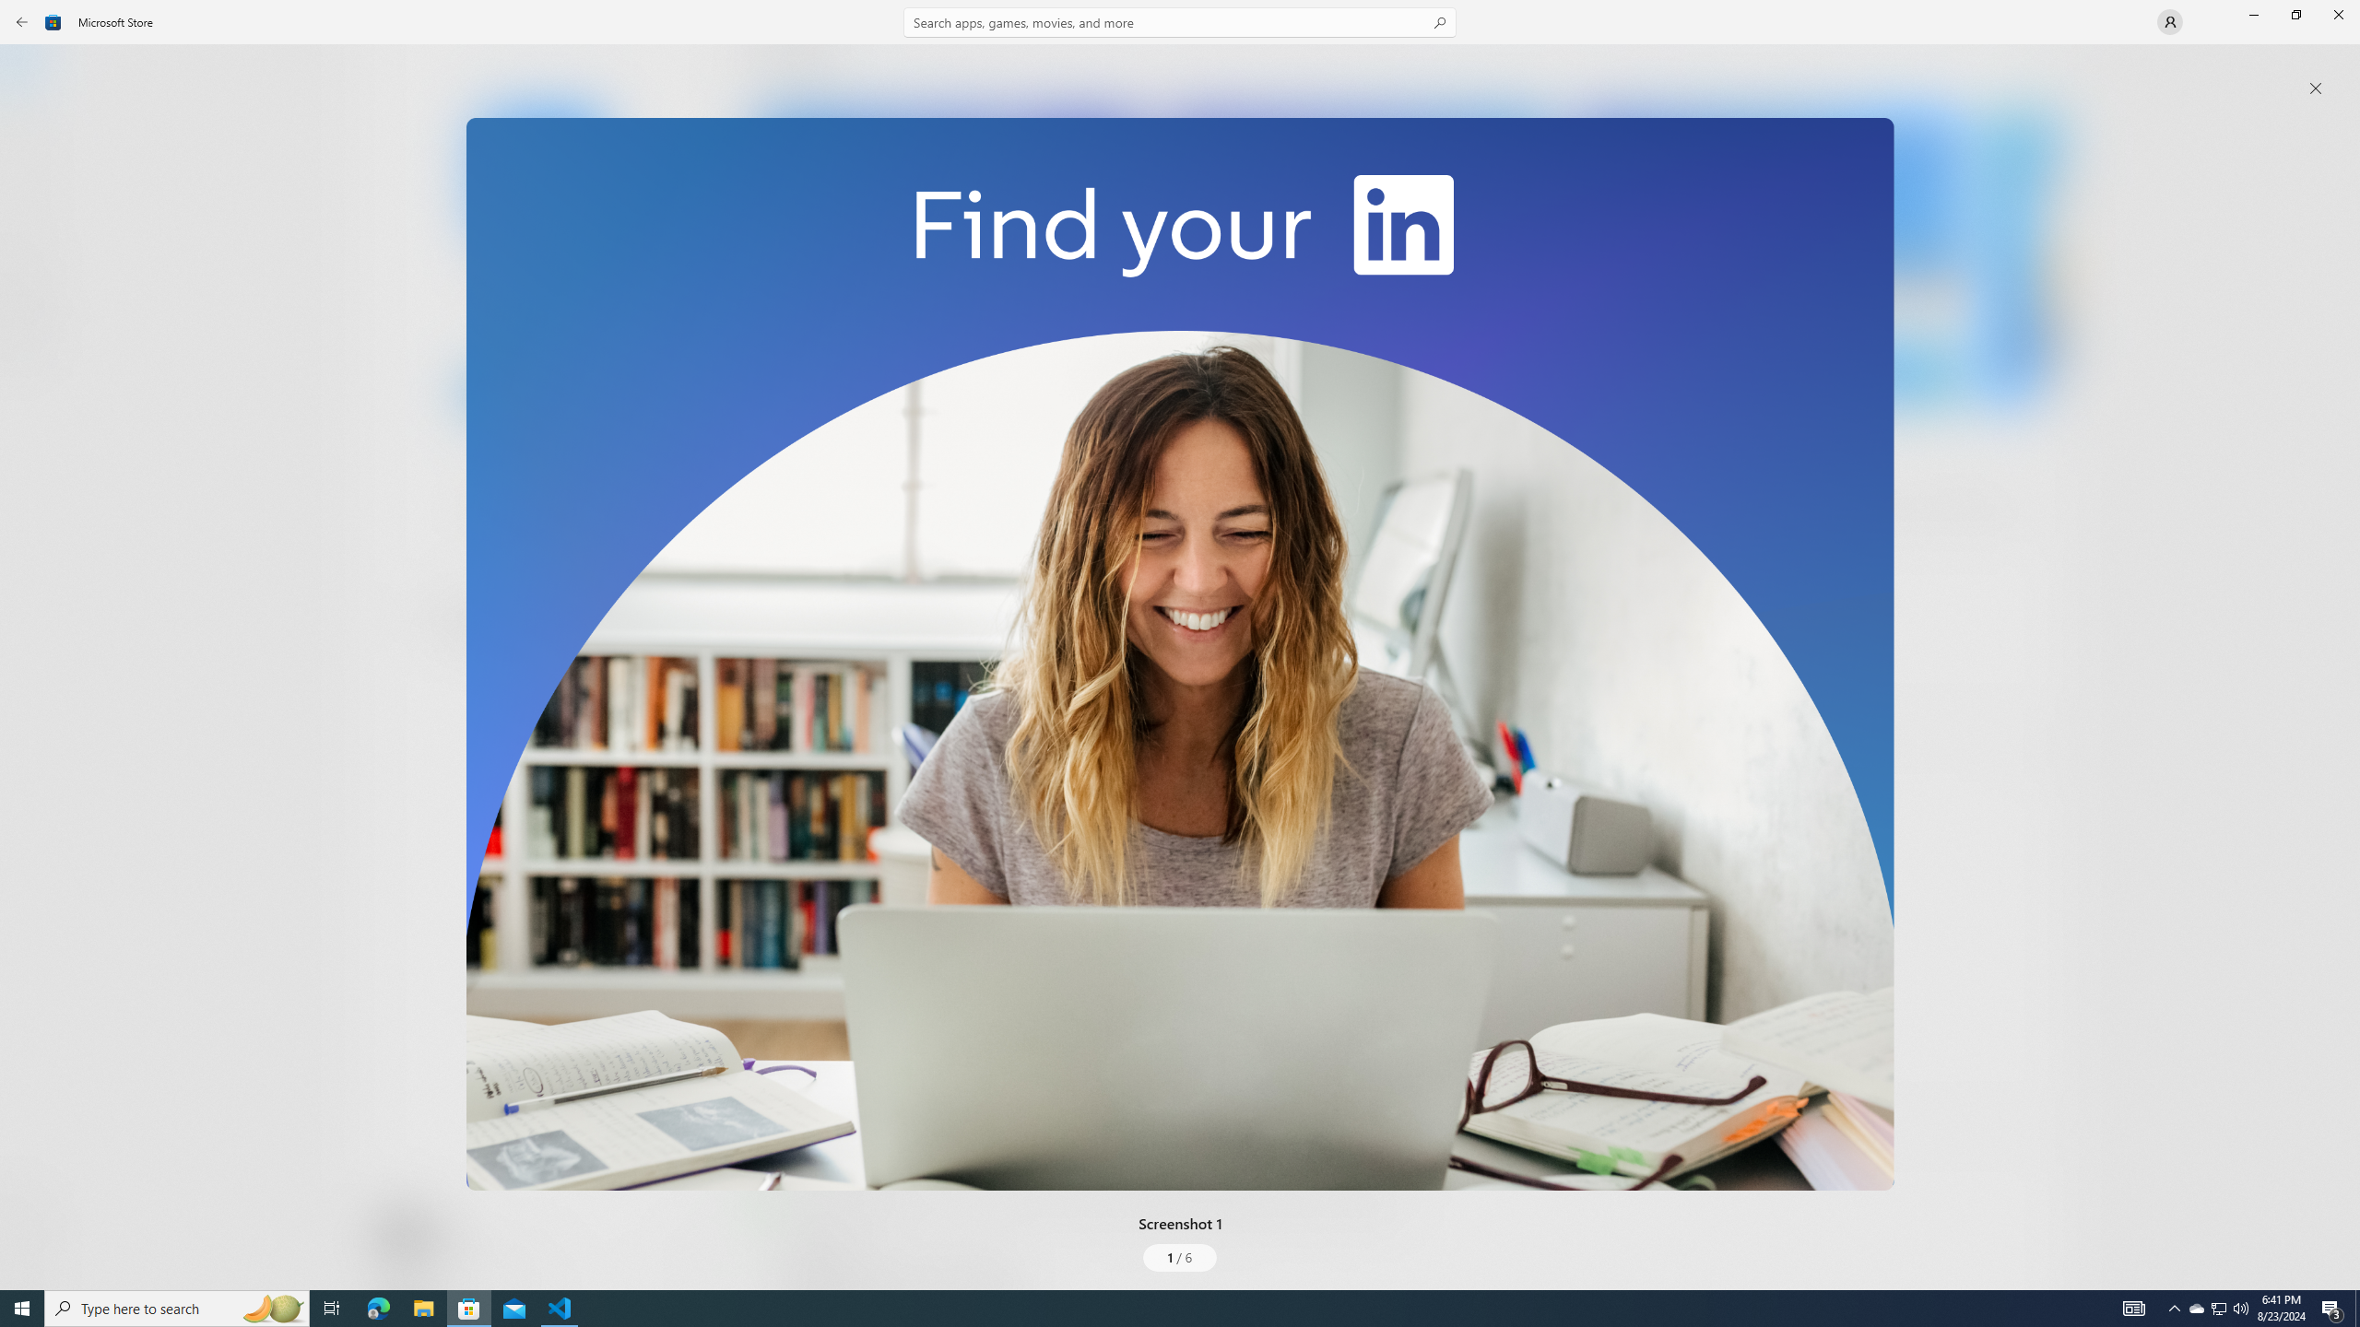 This screenshot has height=1327, width=2360. What do you see at coordinates (773, 1082) in the screenshot?
I see `Show all ratings and reviews` at bounding box center [773, 1082].